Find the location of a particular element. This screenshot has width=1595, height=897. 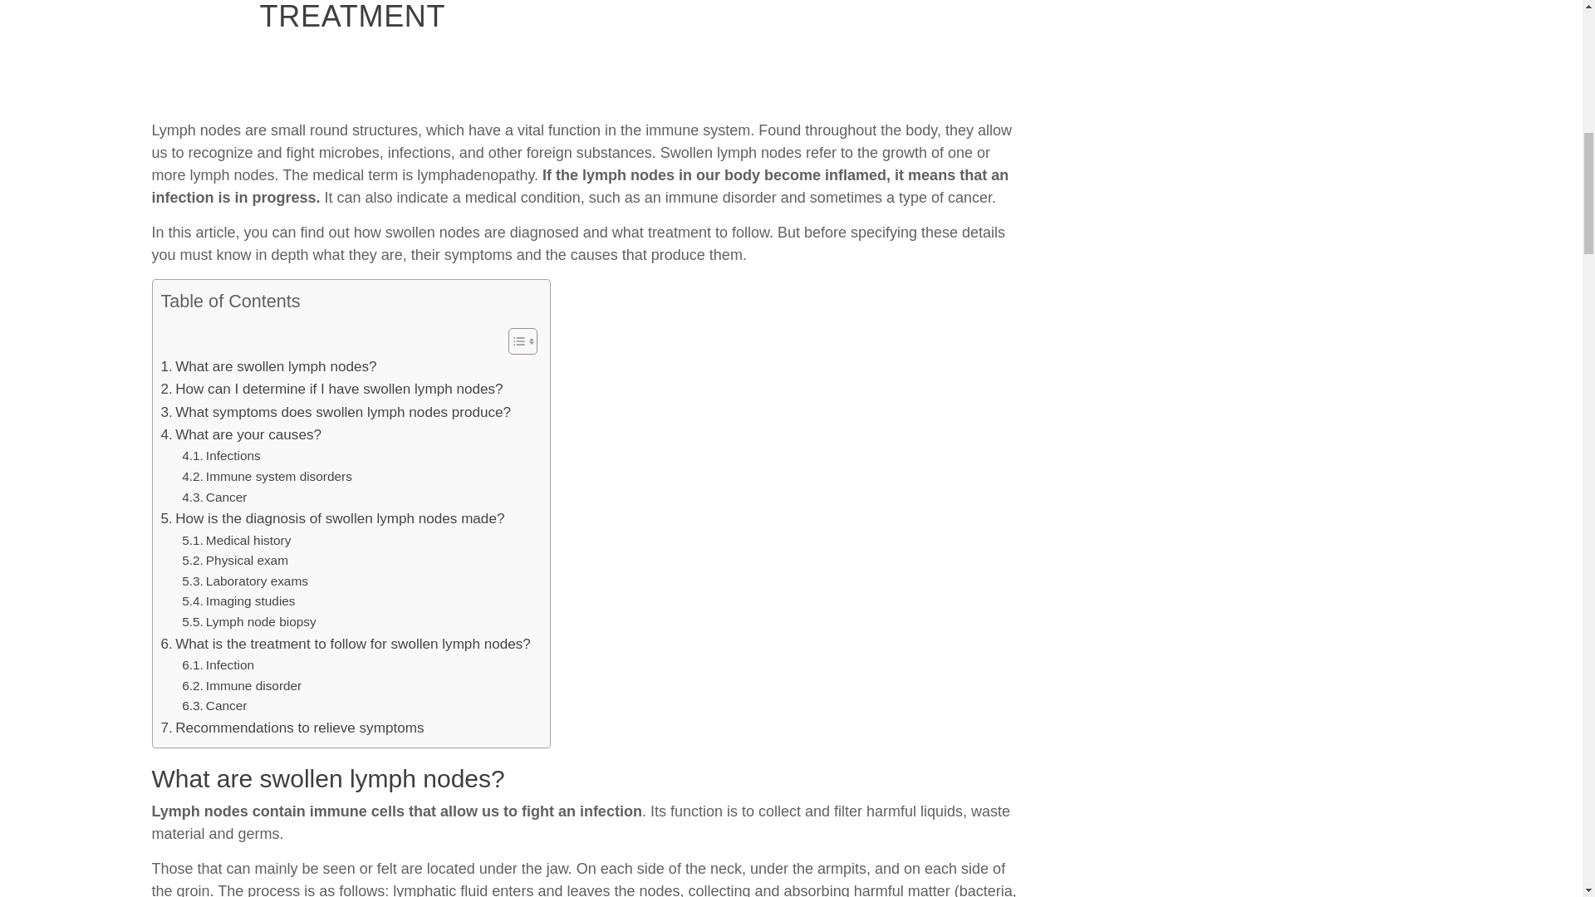

Lymph node biopsy is located at coordinates (248, 622).